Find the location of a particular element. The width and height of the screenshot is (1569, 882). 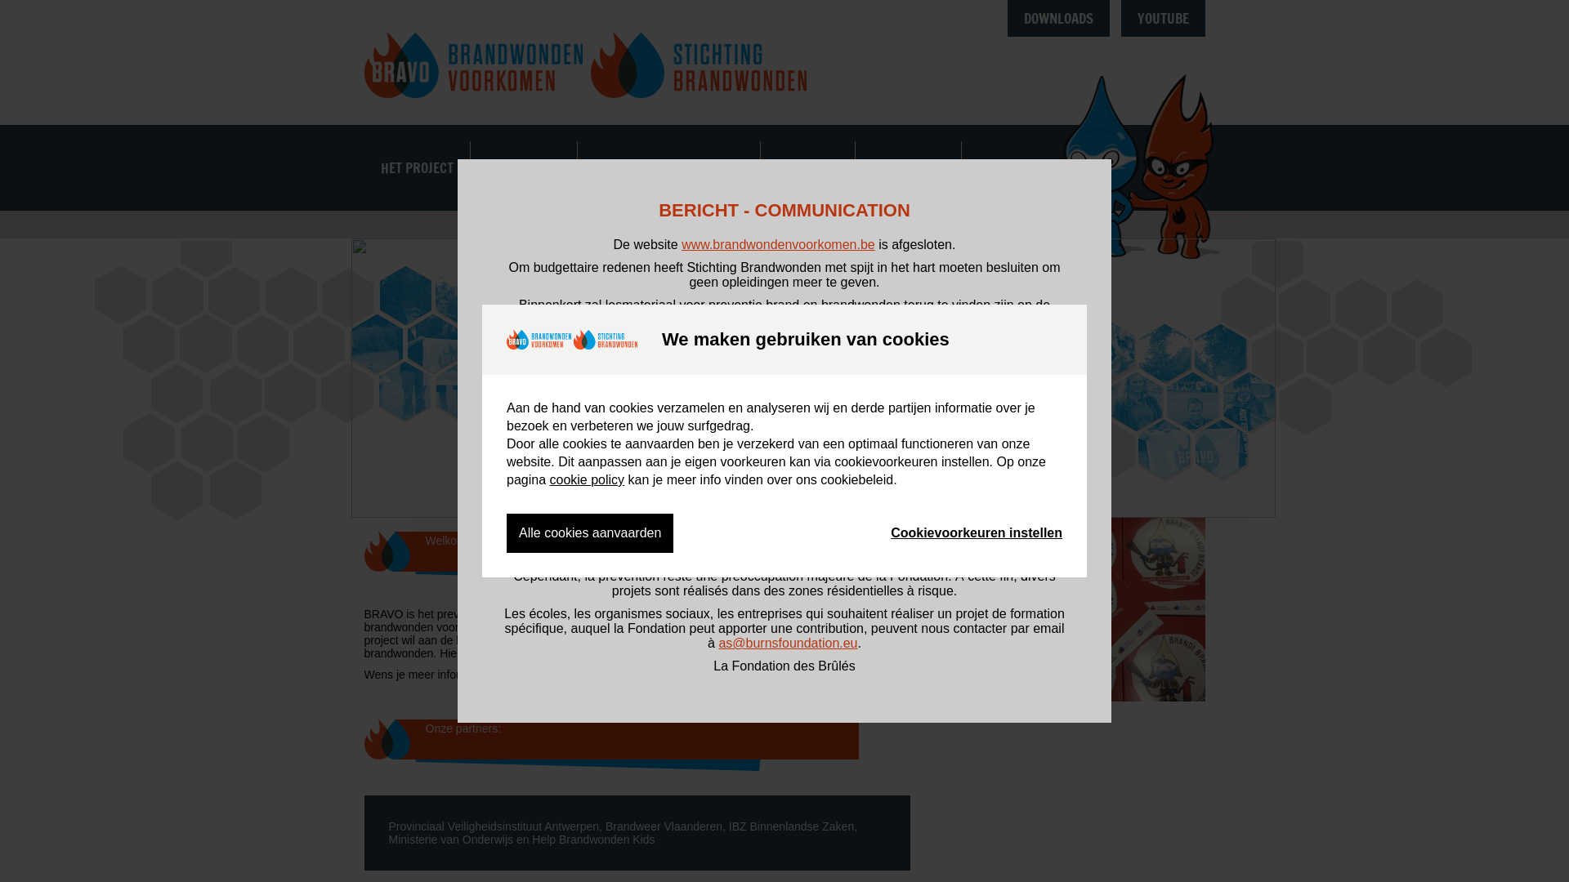

HET PROJECT is located at coordinates (417, 168).